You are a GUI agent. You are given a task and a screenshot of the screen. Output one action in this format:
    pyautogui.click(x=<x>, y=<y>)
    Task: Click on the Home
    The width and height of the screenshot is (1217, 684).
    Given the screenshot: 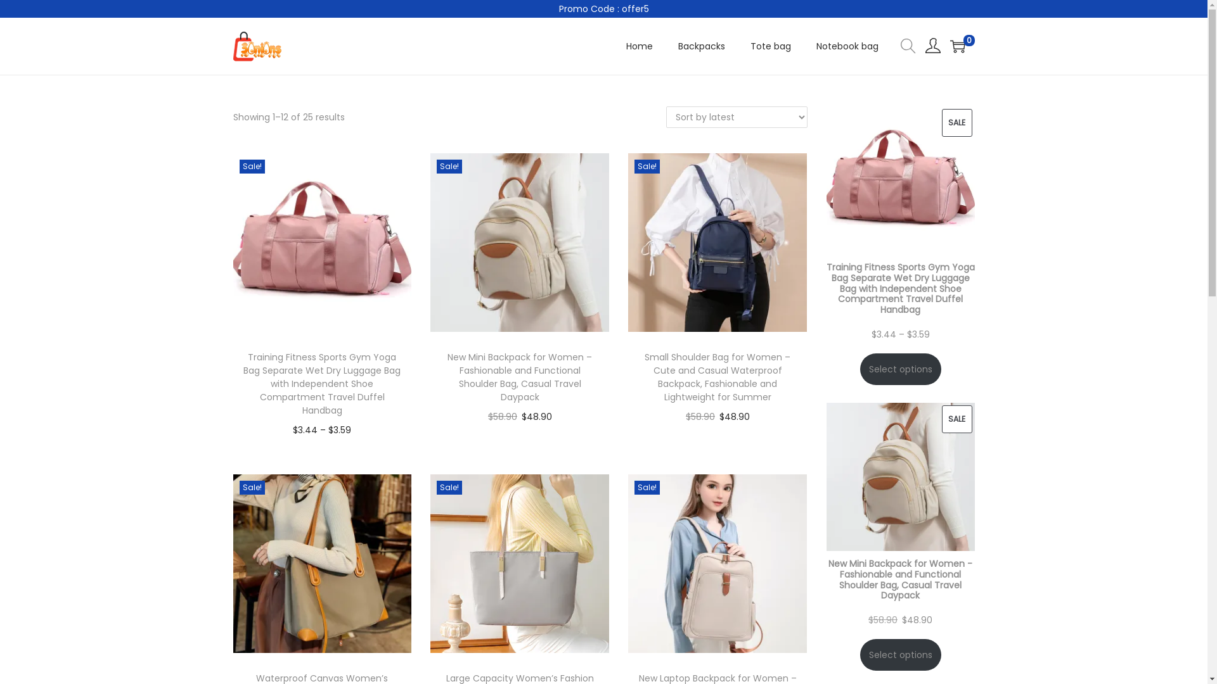 What is the action you would take?
    pyautogui.click(x=639, y=46)
    